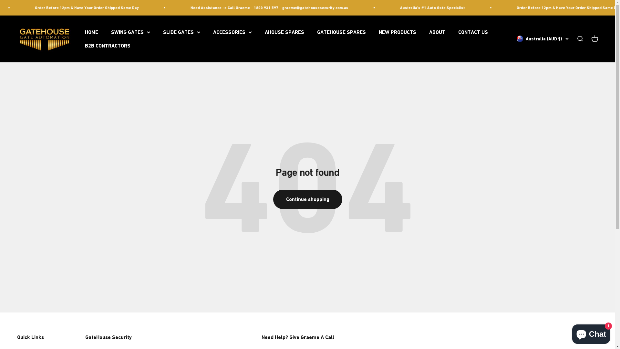 The image size is (620, 349). What do you see at coordinates (308, 199) in the screenshot?
I see `Continue shopping` at bounding box center [308, 199].